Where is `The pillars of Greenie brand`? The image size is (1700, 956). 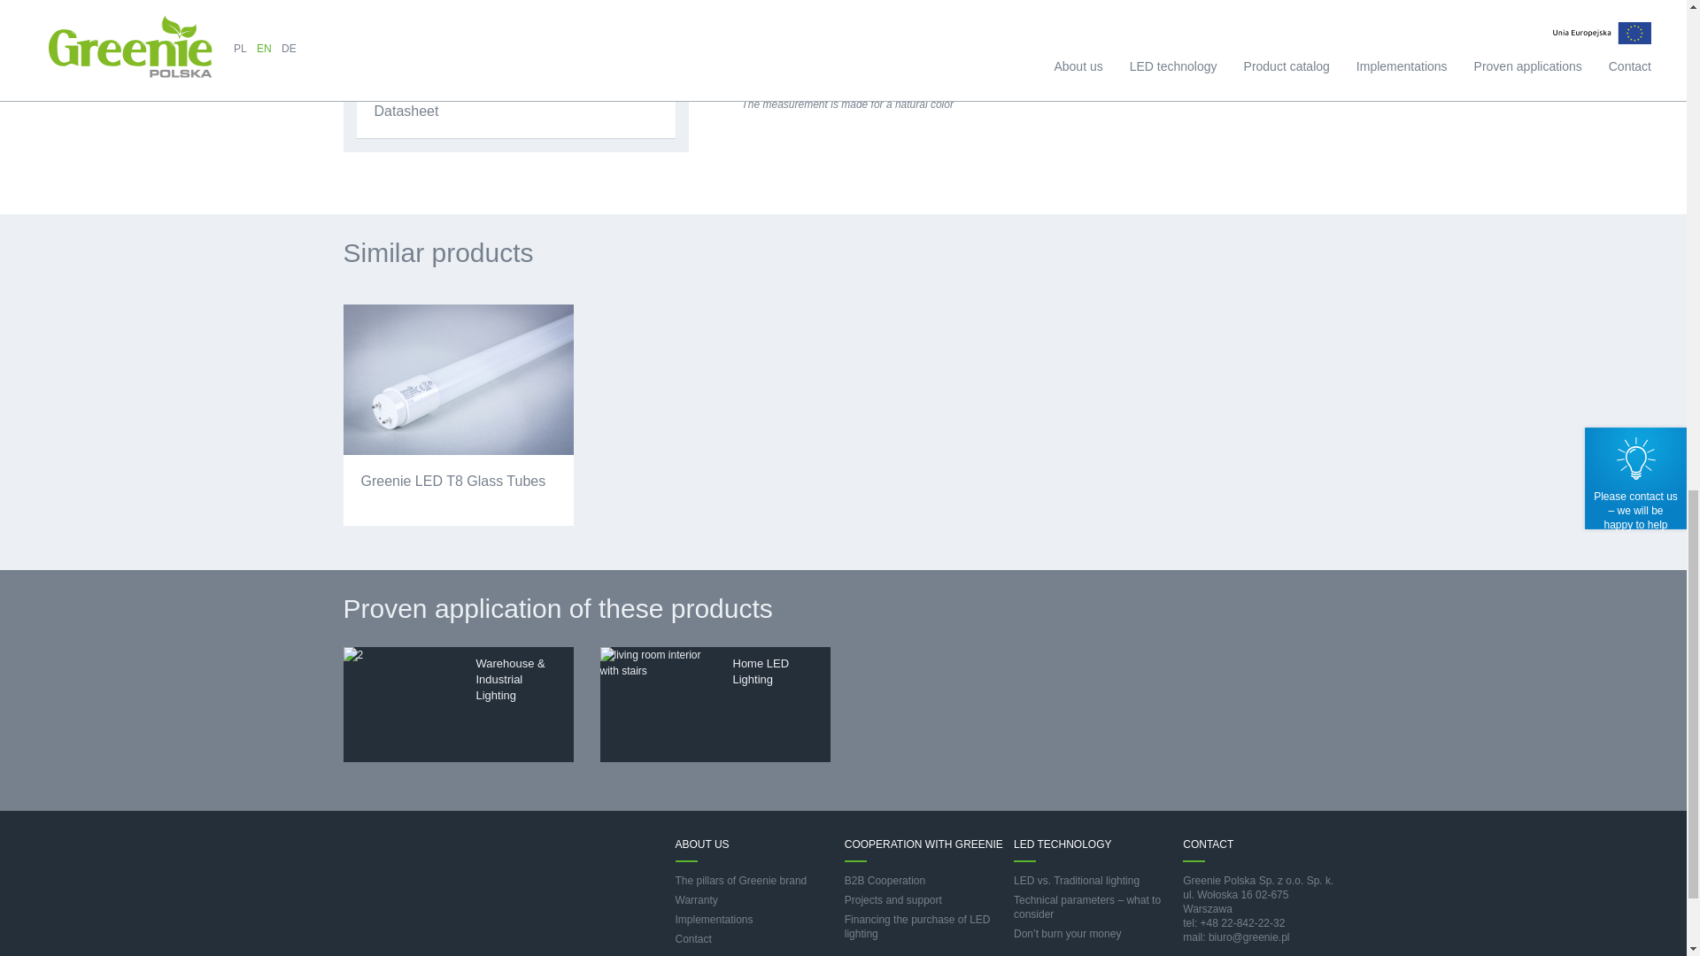 The pillars of Greenie brand is located at coordinates (740, 881).